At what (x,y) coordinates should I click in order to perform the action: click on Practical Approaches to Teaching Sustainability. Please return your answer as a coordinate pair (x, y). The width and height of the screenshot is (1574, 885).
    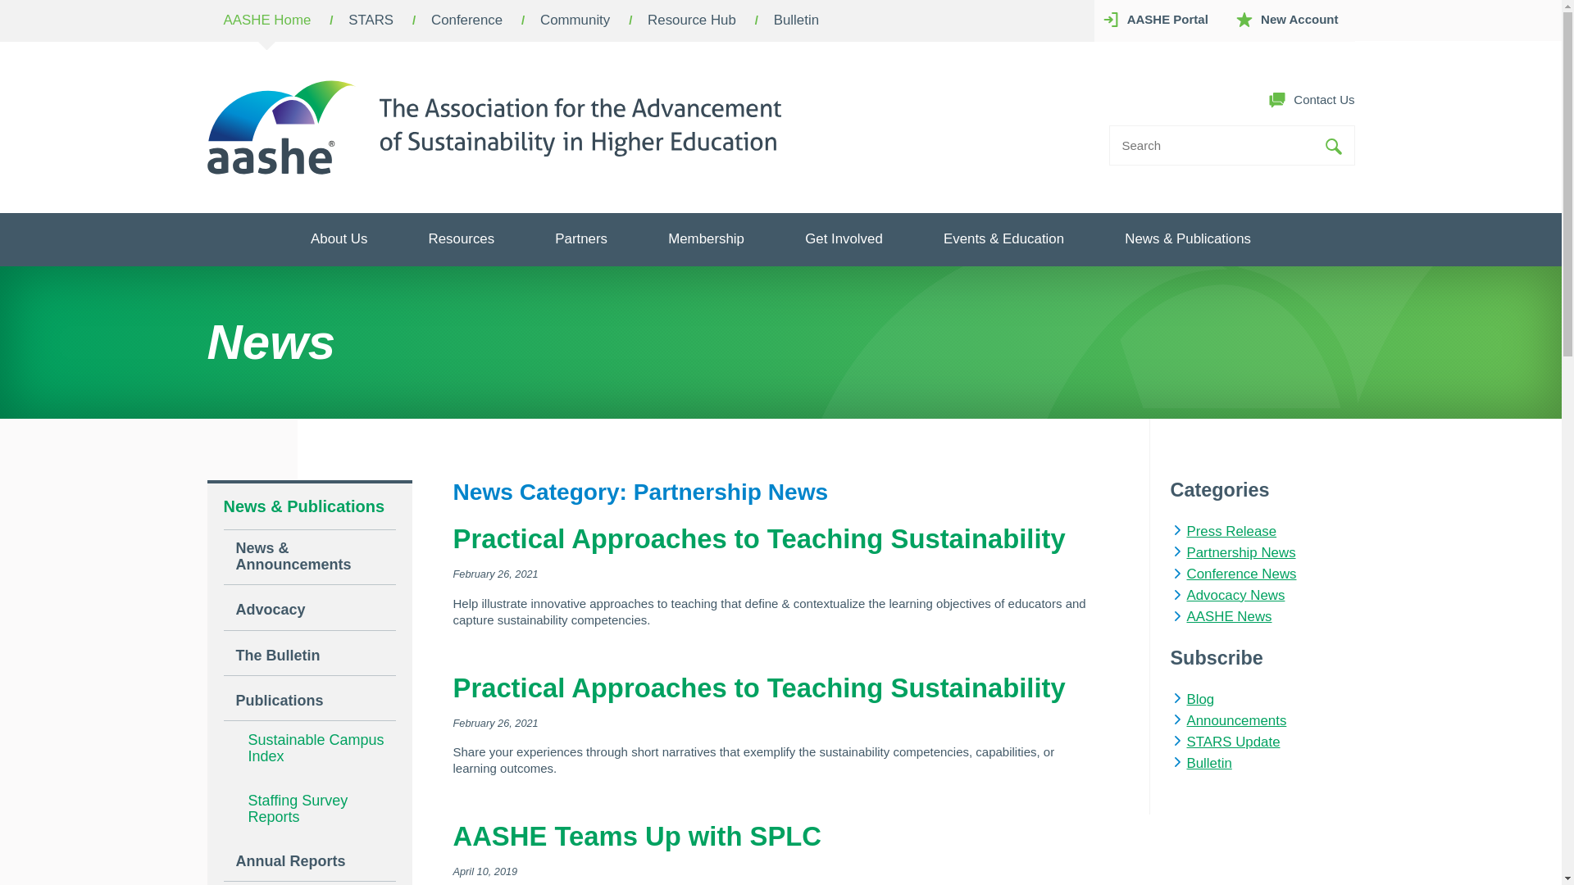
    Looking at the image, I should click on (759, 539).